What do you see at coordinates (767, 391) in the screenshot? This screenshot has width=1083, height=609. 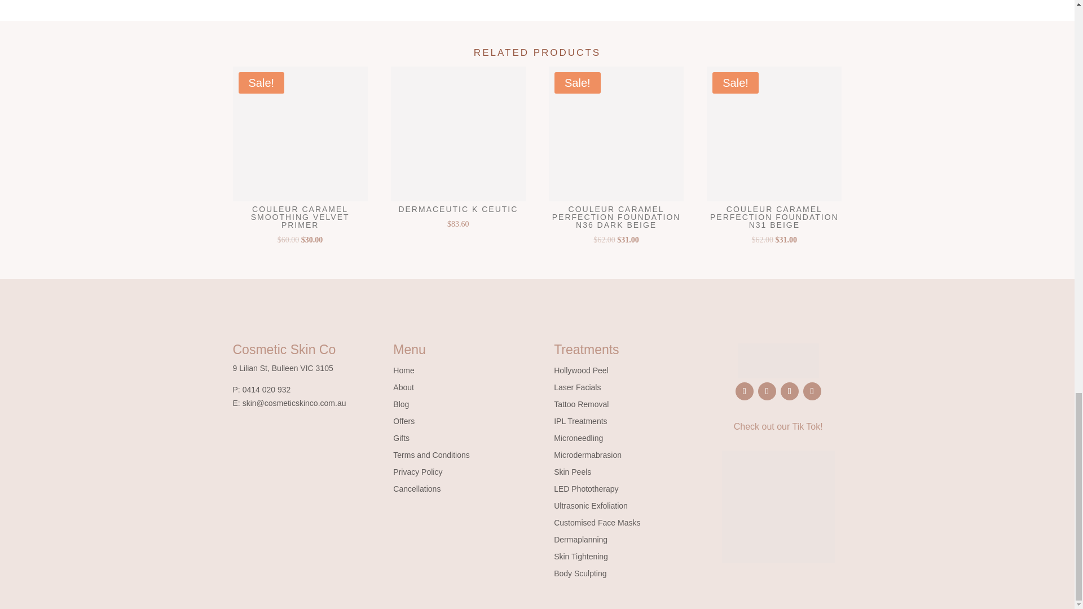 I see `Follow on Instagram` at bounding box center [767, 391].